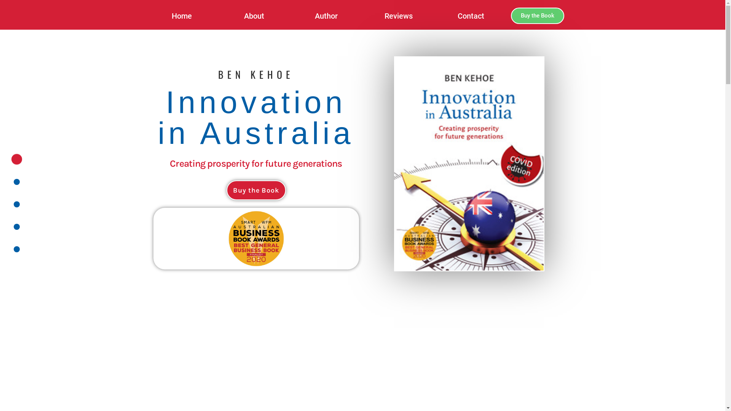 This screenshot has width=731, height=411. What do you see at coordinates (471, 16) in the screenshot?
I see `Contact` at bounding box center [471, 16].